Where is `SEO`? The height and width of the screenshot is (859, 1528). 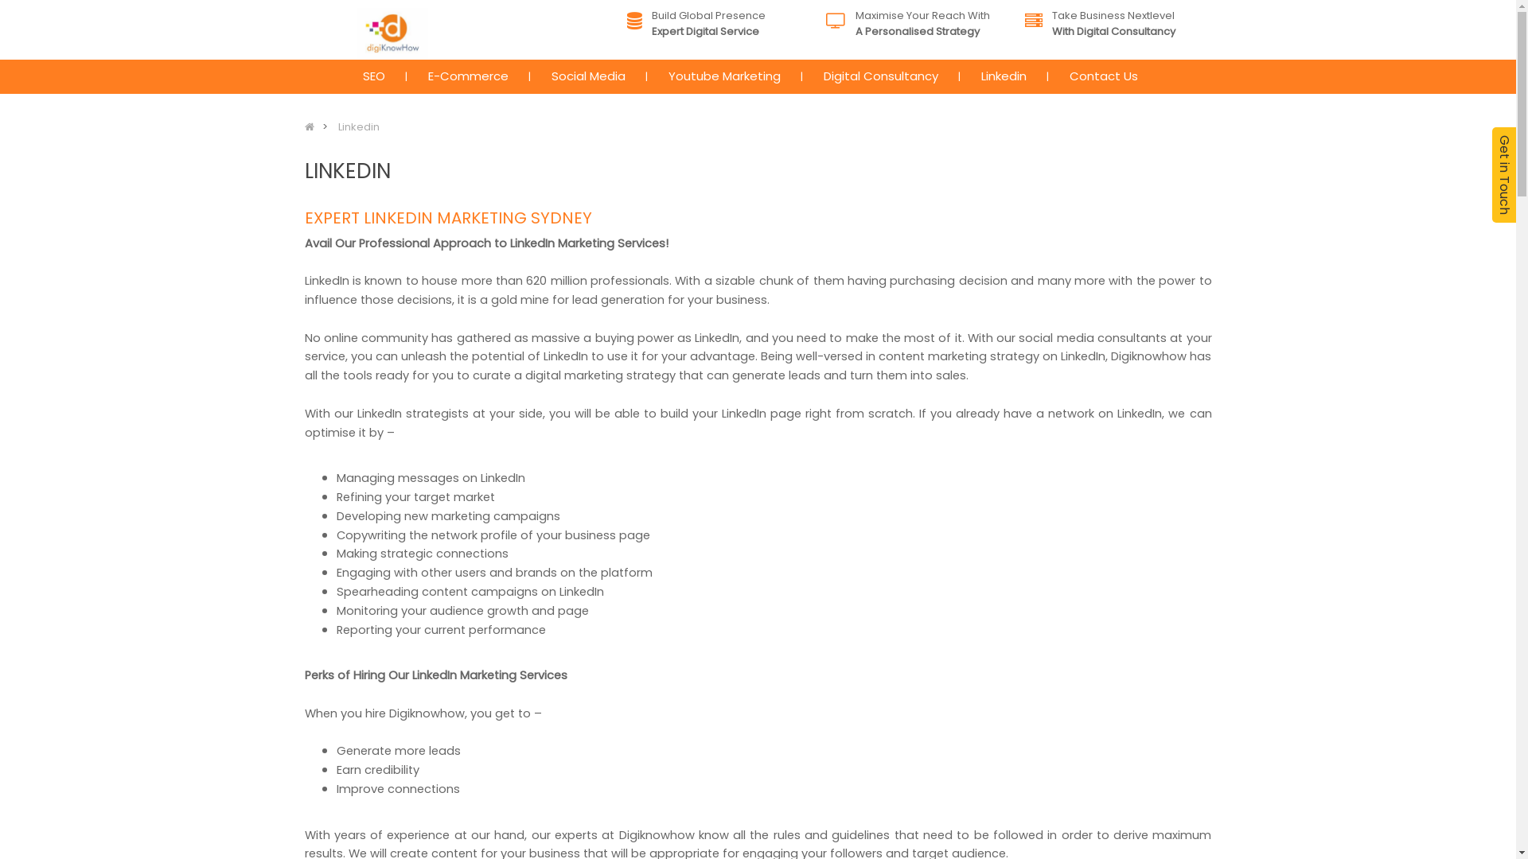 SEO is located at coordinates (373, 76).